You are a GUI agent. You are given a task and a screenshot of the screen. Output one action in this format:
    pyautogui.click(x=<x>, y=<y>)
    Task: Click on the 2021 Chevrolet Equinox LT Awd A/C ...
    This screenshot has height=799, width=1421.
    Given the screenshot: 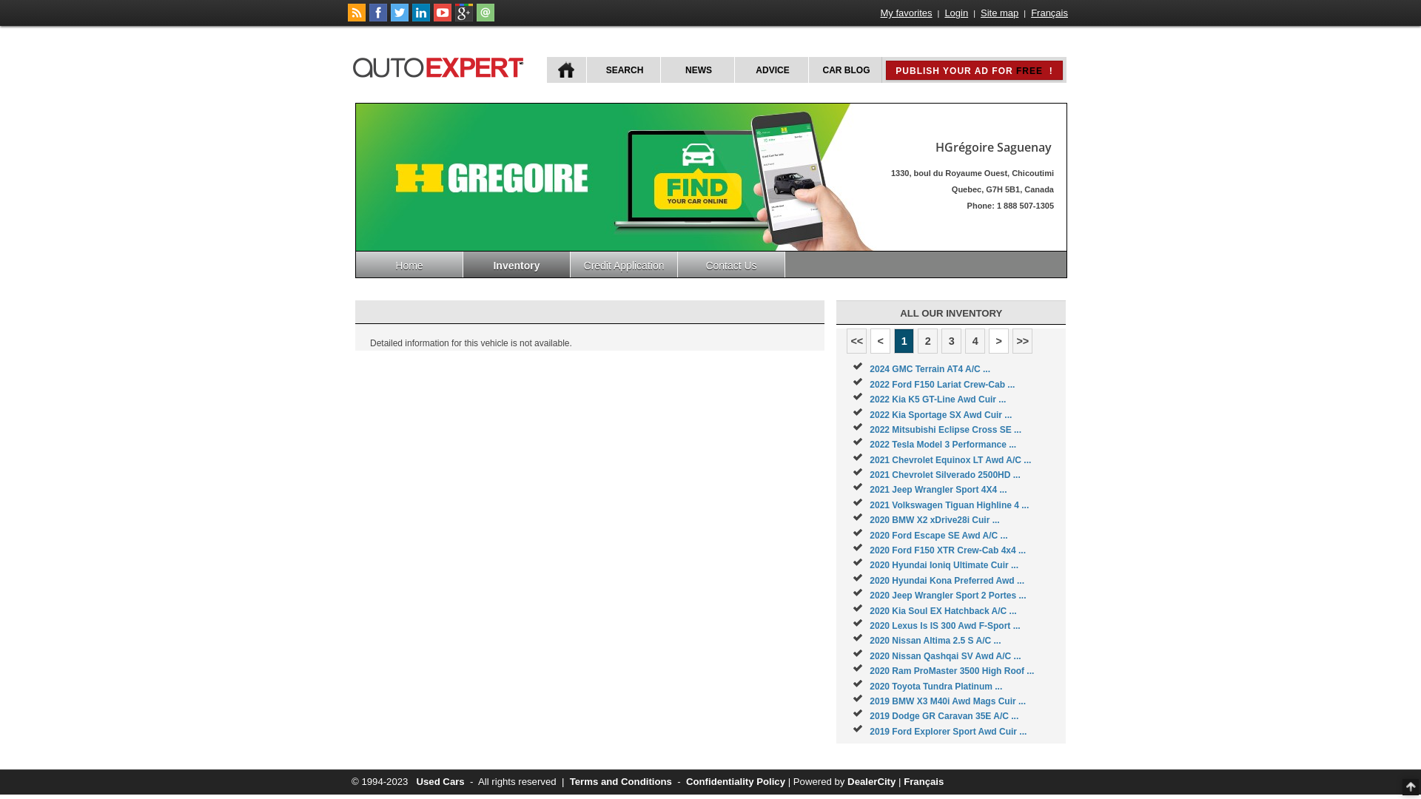 What is the action you would take?
    pyautogui.click(x=950, y=460)
    